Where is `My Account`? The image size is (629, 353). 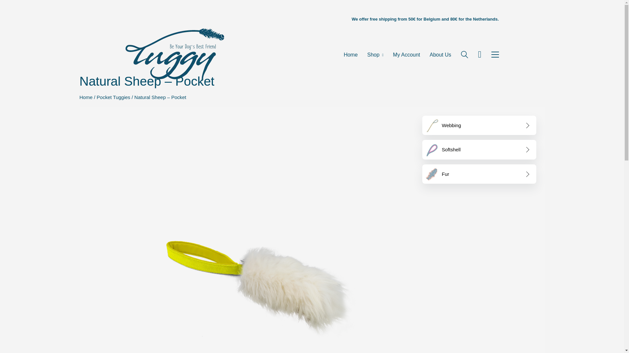 My Account is located at coordinates (407, 55).